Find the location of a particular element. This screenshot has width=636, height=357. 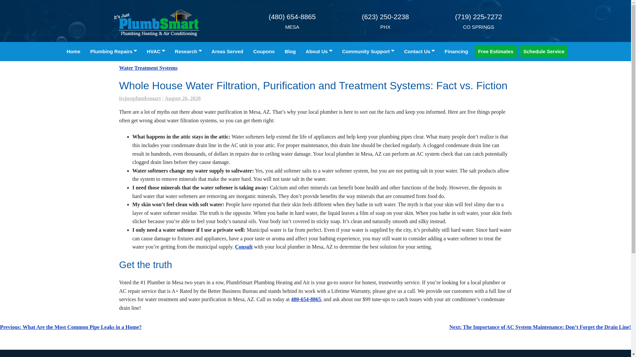

click to call is located at coordinates (306, 299).